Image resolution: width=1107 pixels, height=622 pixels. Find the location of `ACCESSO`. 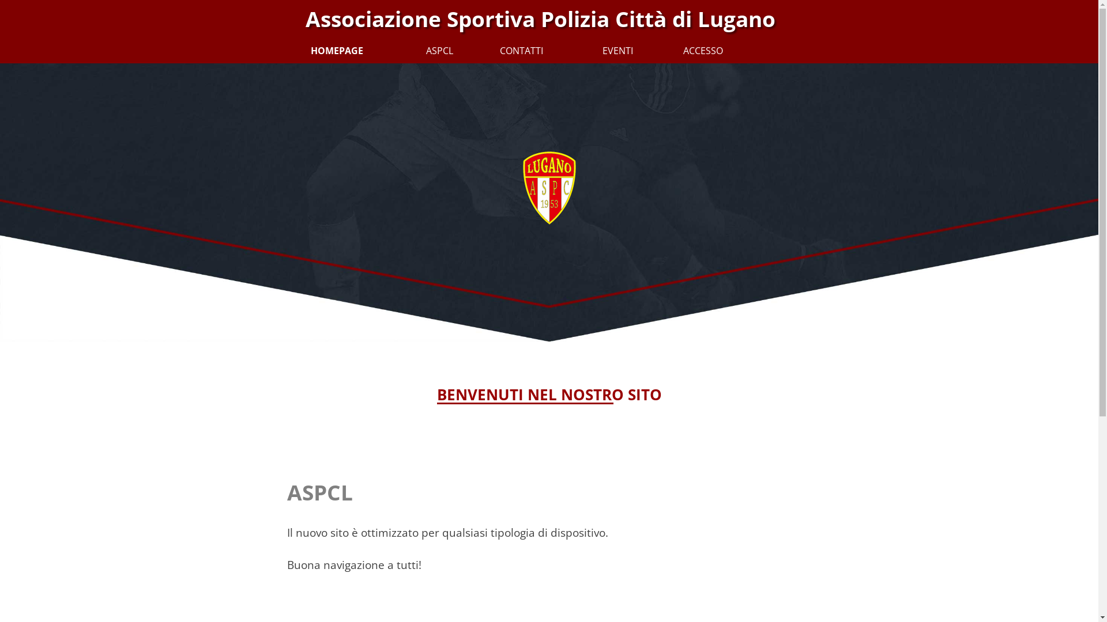

ACCESSO is located at coordinates (681, 51).